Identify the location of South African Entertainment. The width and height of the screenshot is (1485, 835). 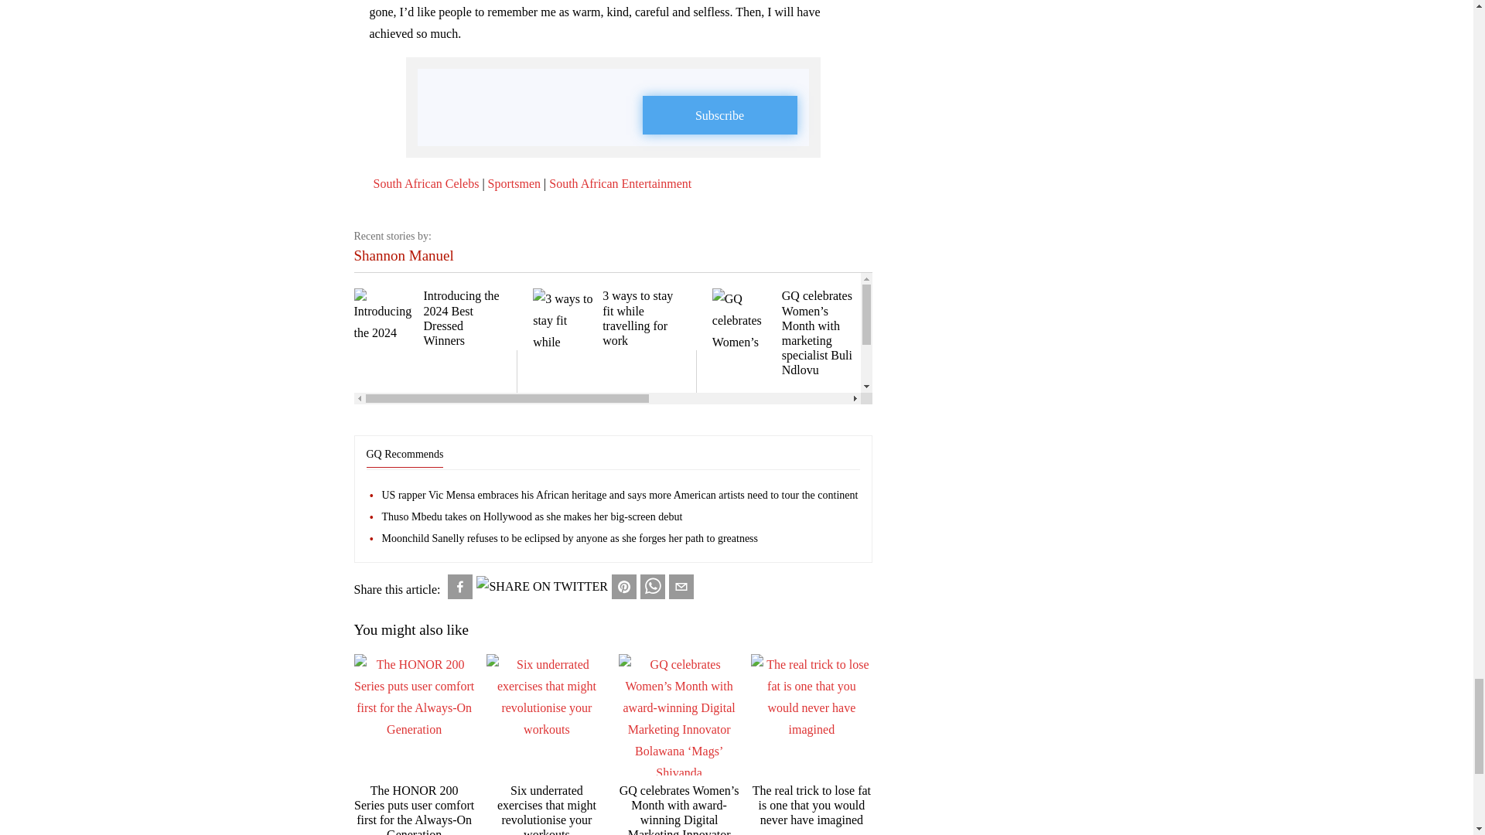
(620, 183).